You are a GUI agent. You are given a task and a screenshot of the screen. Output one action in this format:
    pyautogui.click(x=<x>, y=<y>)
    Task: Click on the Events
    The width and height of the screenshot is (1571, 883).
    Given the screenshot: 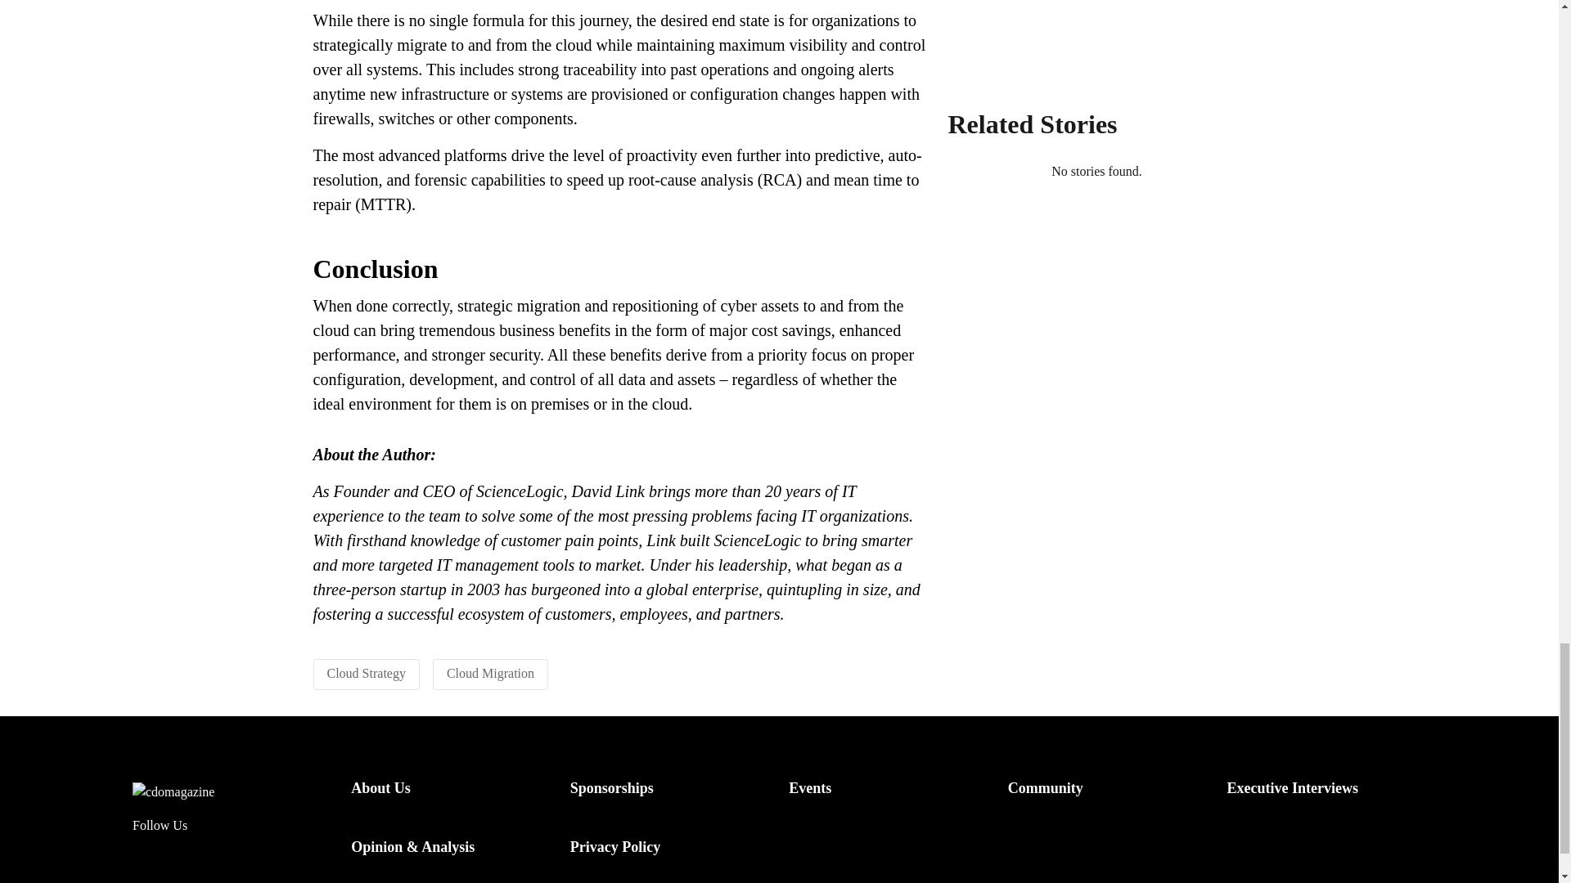 What is the action you would take?
    pyautogui.click(x=809, y=788)
    